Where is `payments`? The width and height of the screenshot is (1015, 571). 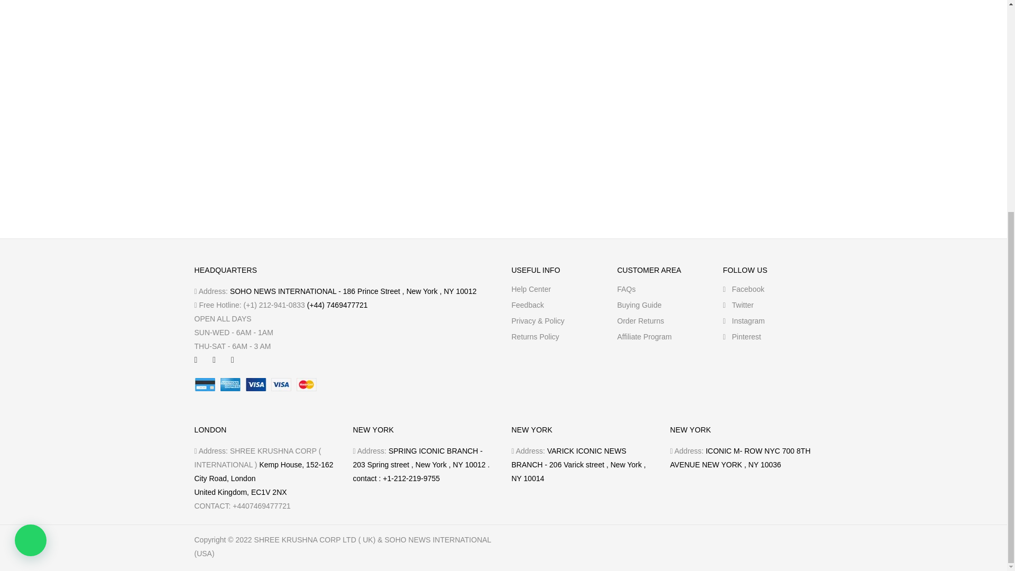
payments is located at coordinates (256, 384).